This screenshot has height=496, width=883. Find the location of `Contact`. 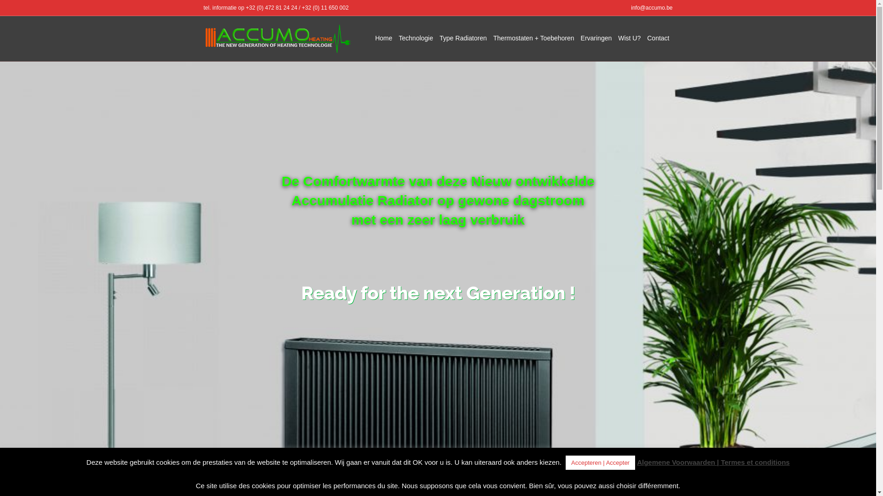

Contact is located at coordinates (658, 39).